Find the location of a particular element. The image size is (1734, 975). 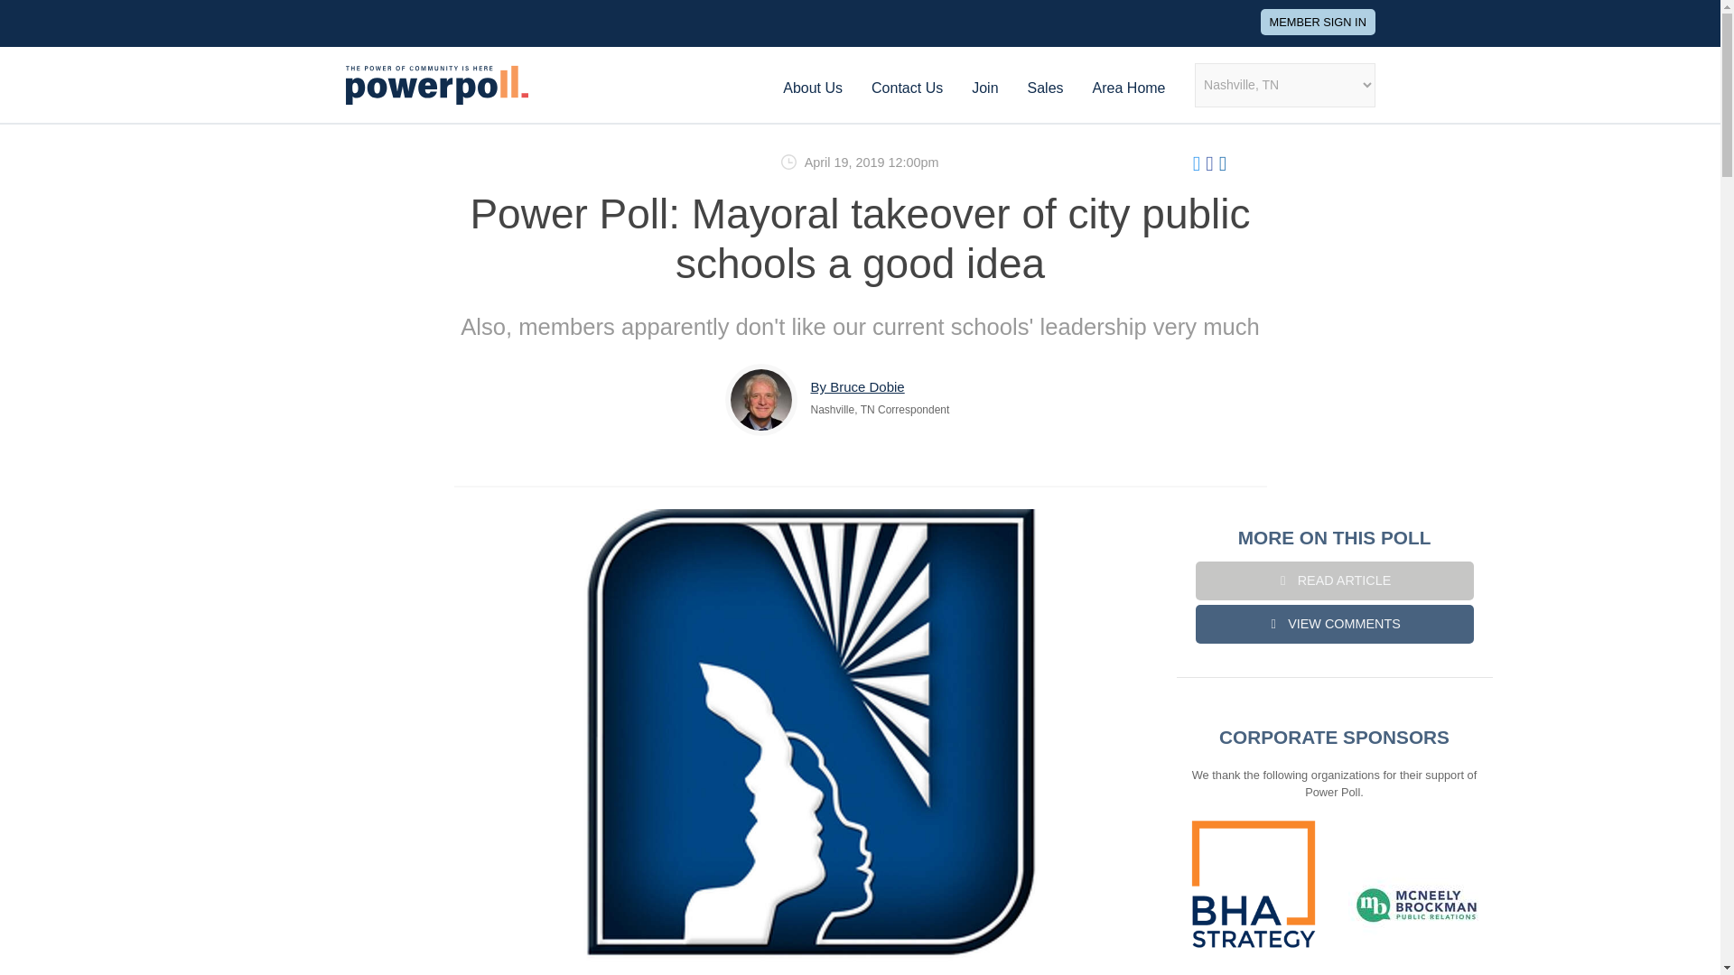

BHA Strategy Logo is located at coordinates (1252, 883).